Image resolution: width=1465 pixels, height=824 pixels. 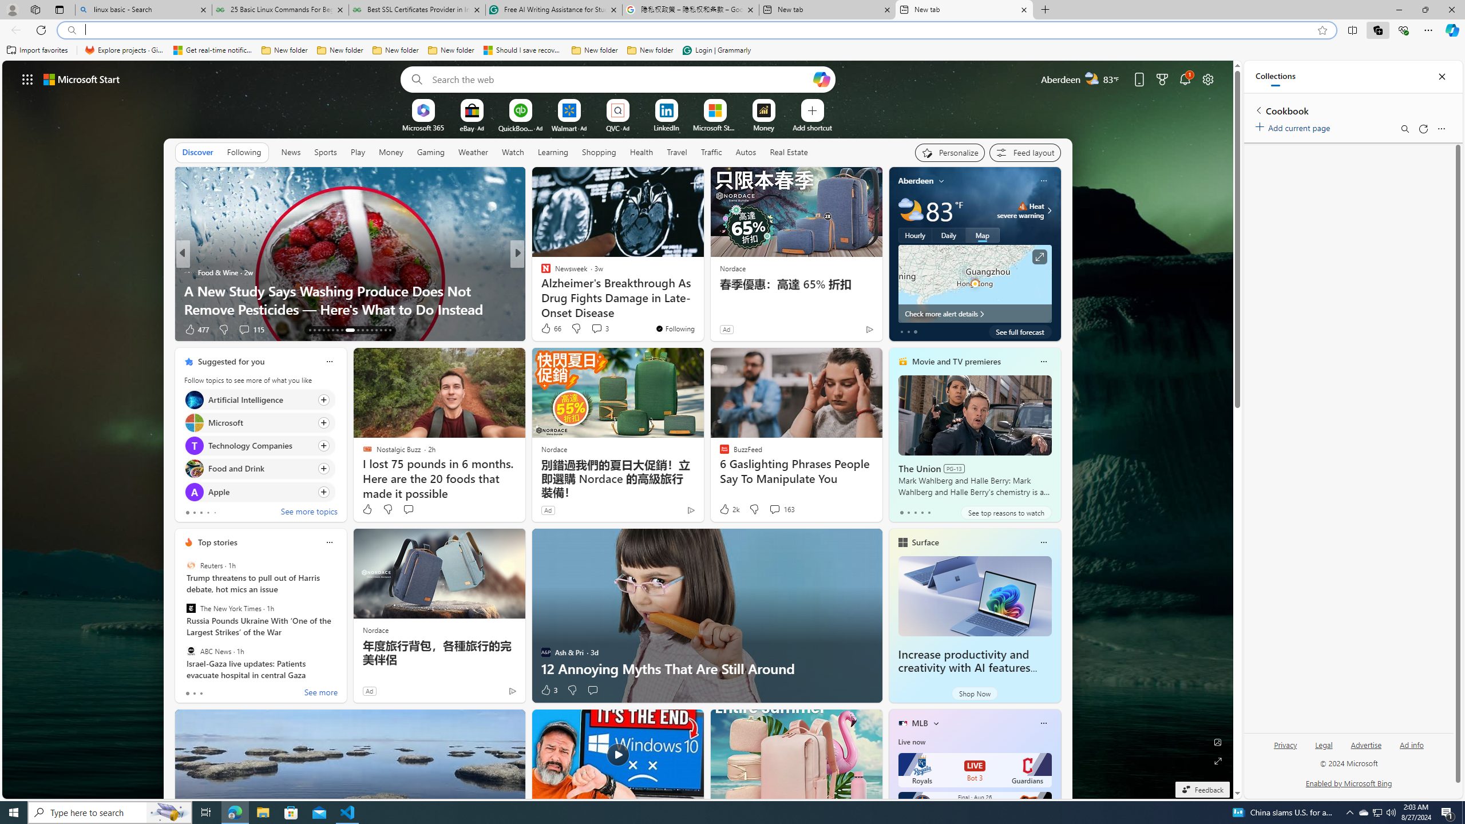 What do you see at coordinates (548, 690) in the screenshot?
I see `3 Like` at bounding box center [548, 690].